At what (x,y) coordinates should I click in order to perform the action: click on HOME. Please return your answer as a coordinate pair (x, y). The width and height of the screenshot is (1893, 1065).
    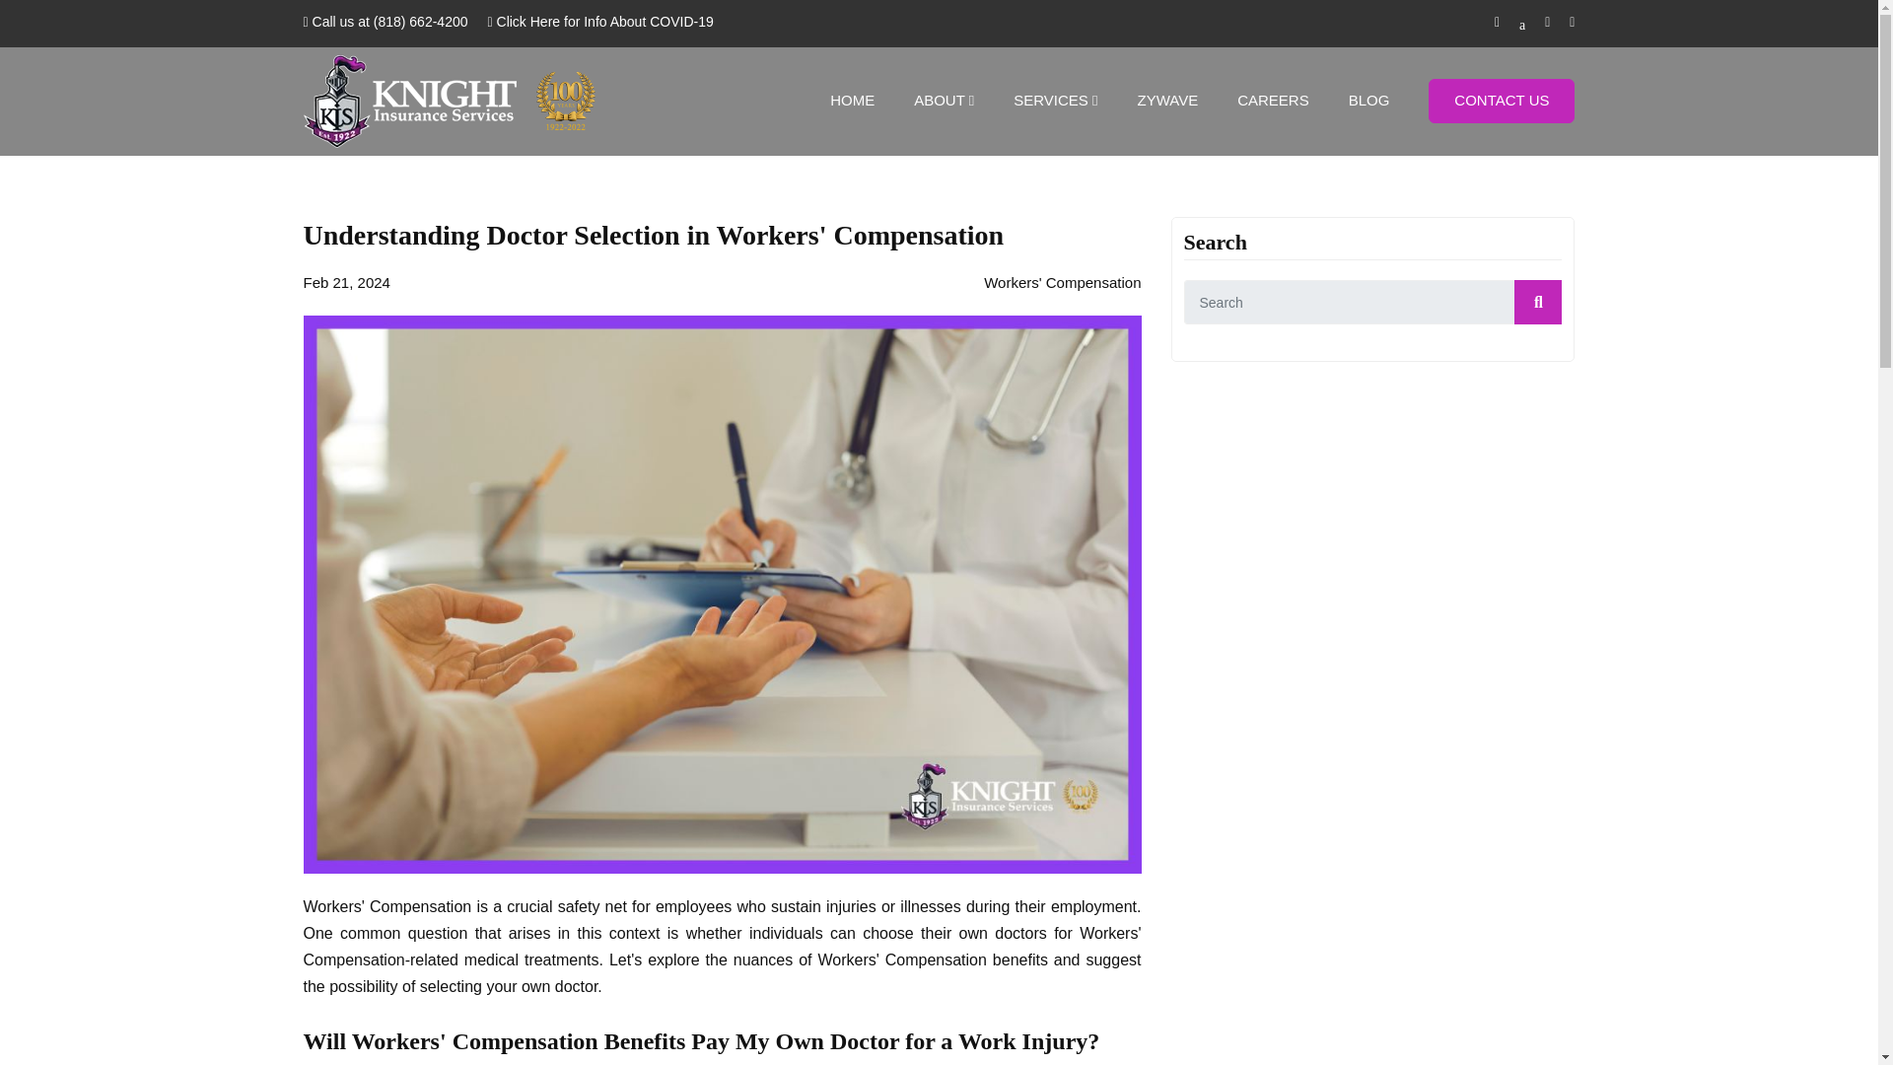
    Looking at the image, I should click on (852, 101).